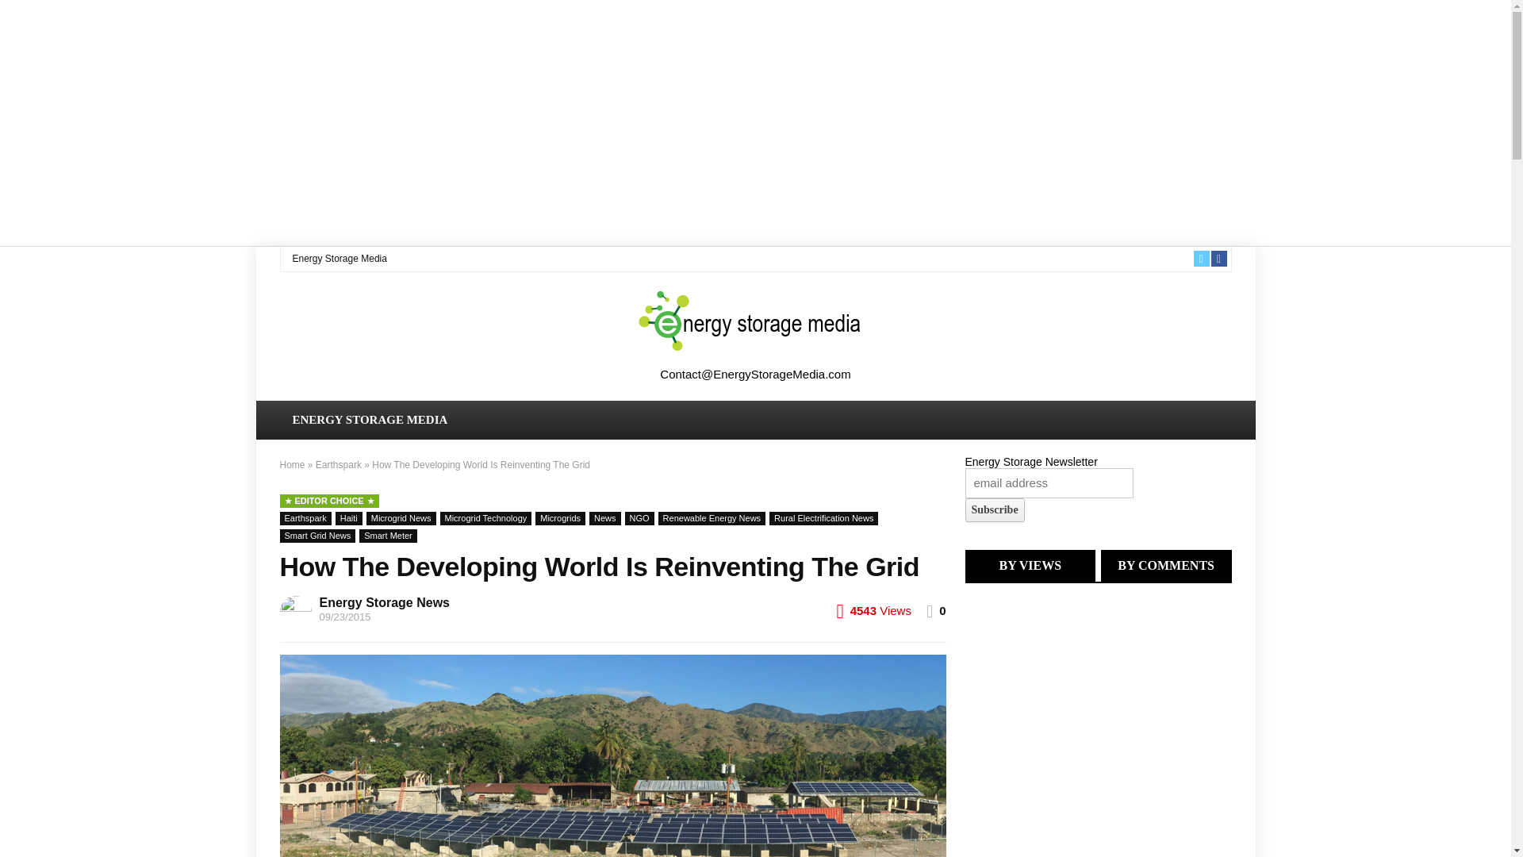 The image size is (1523, 857). What do you see at coordinates (485, 518) in the screenshot?
I see `Microgrid Technology` at bounding box center [485, 518].